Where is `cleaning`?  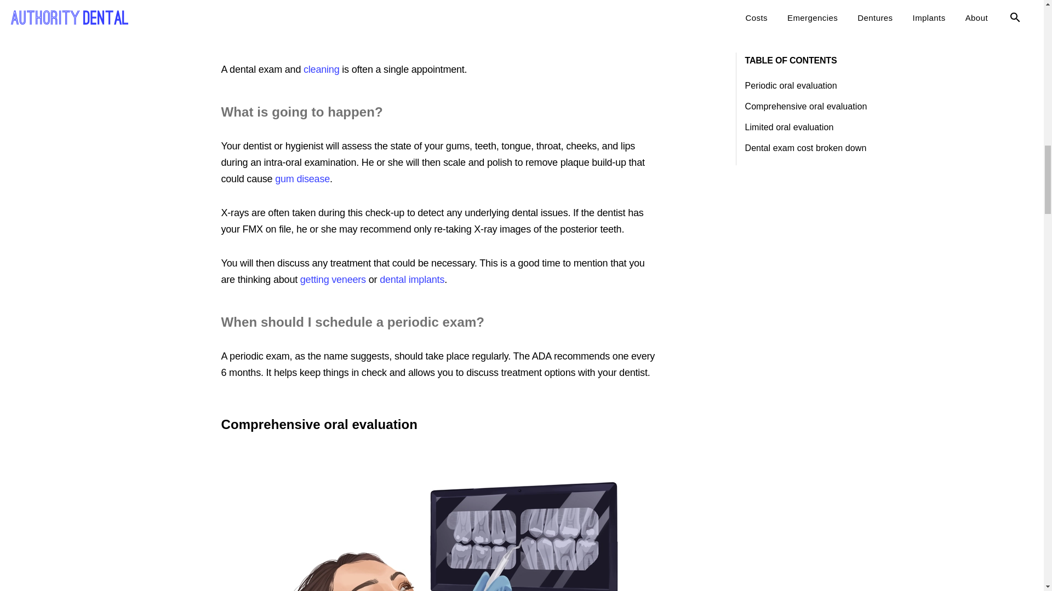
cleaning is located at coordinates (321, 69).